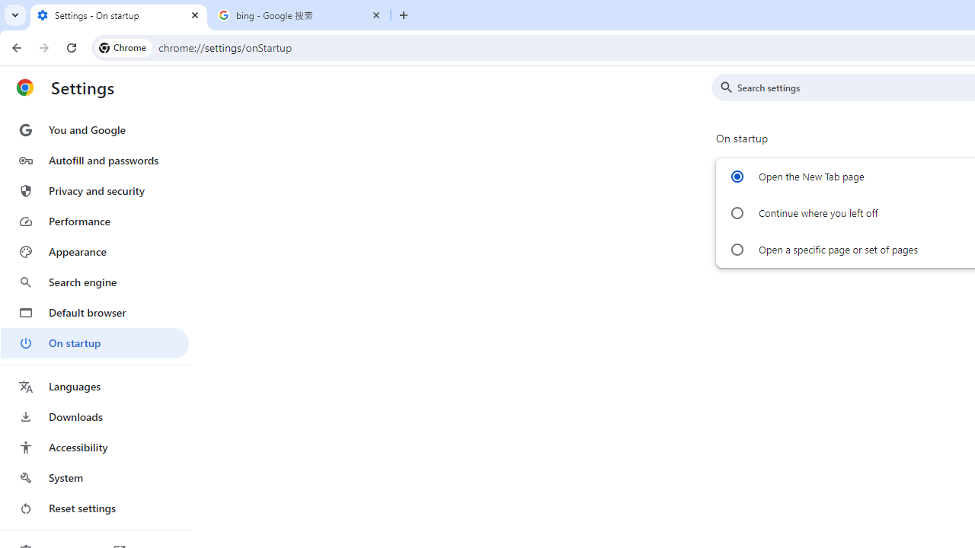 This screenshot has height=548, width=975. What do you see at coordinates (94, 252) in the screenshot?
I see `Appearance` at bounding box center [94, 252].